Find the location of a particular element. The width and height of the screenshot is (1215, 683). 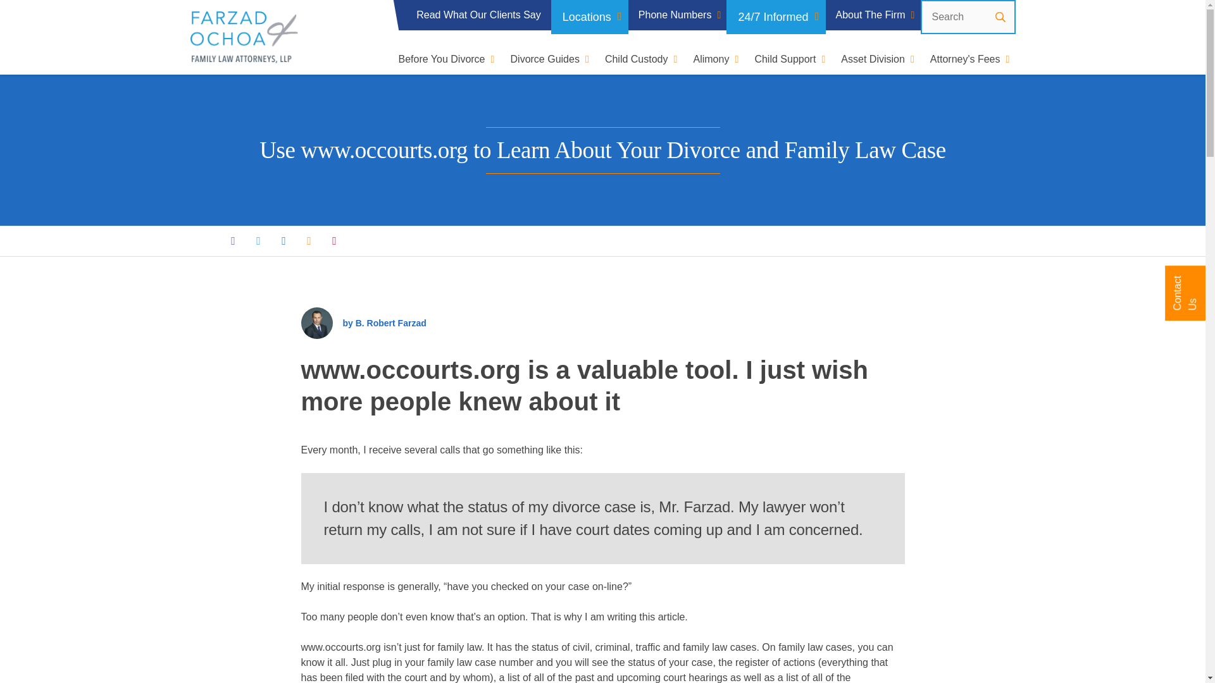

About The Firm is located at coordinates (873, 15).